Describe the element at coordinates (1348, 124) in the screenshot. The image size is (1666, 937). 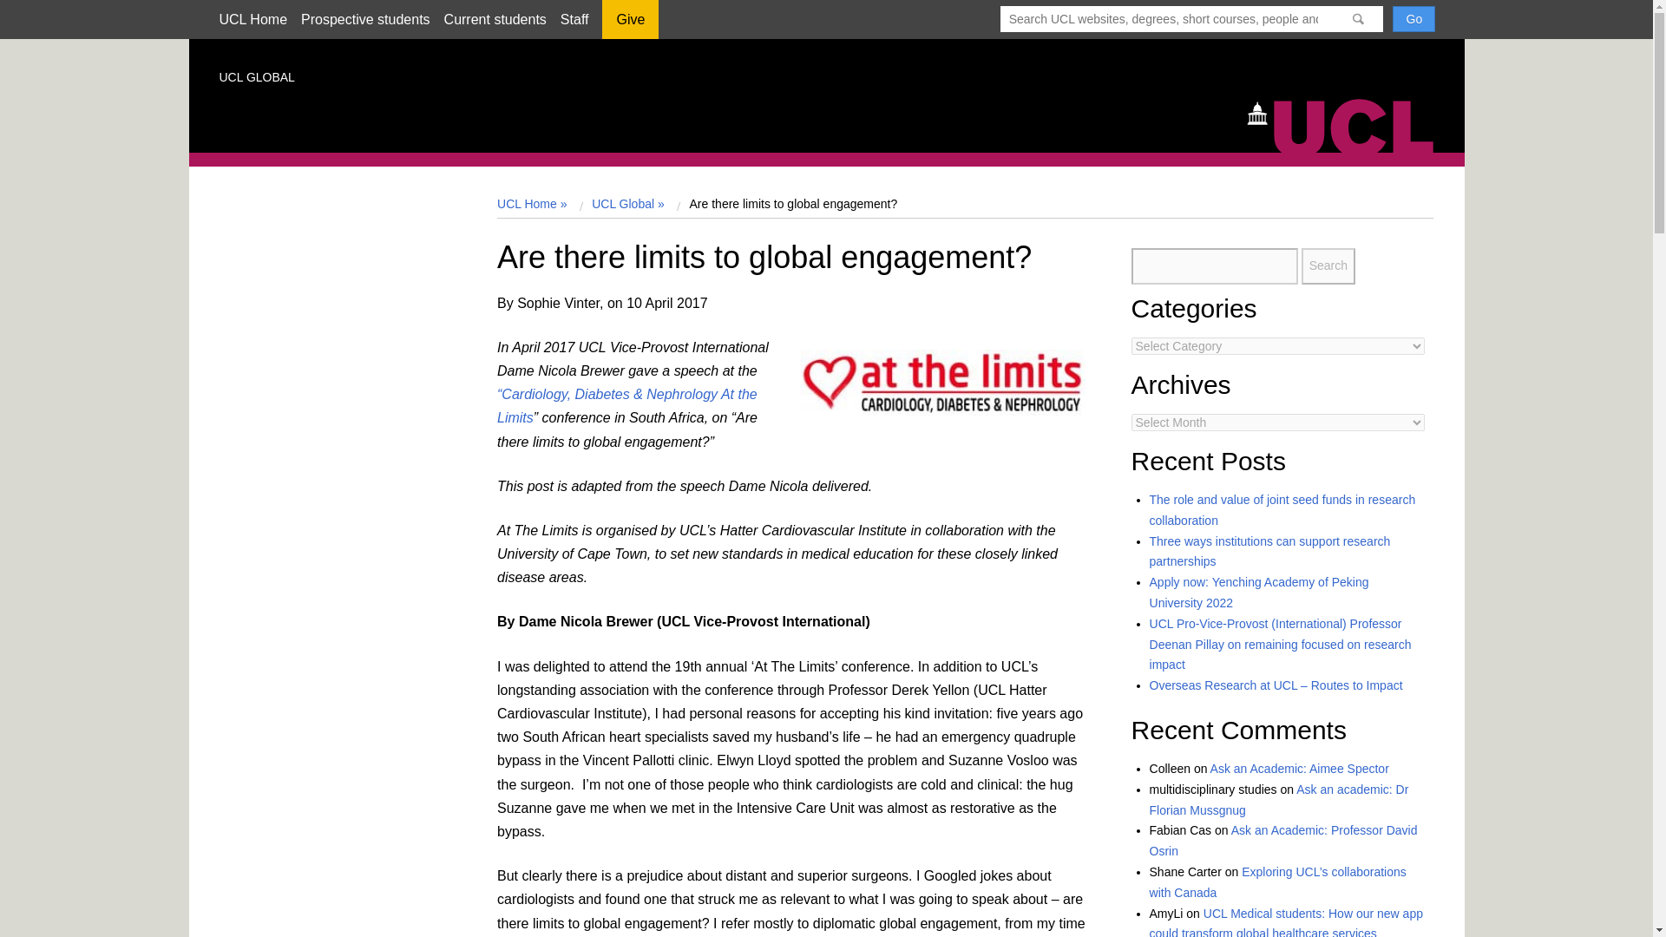
I see `Home` at that location.